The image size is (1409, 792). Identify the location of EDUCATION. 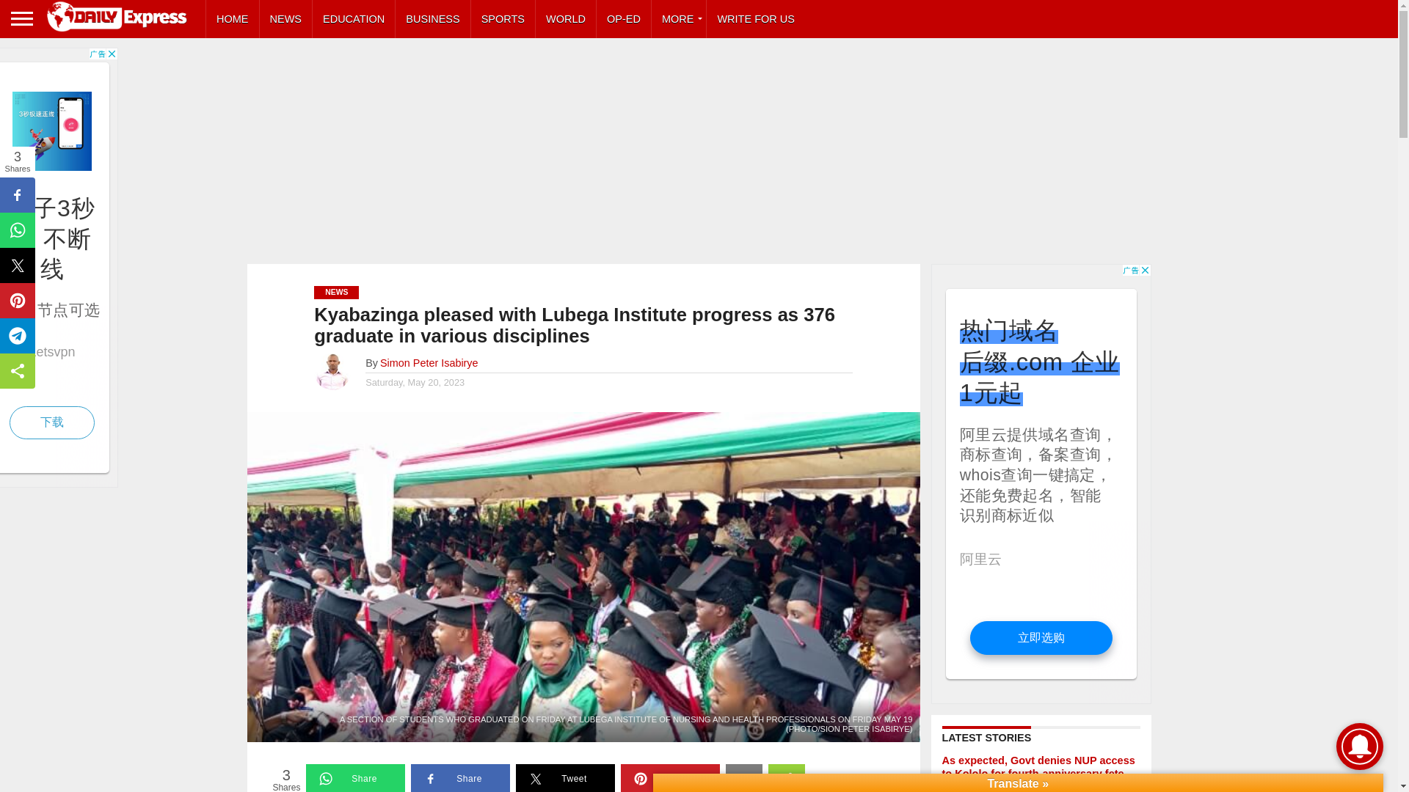
(354, 19).